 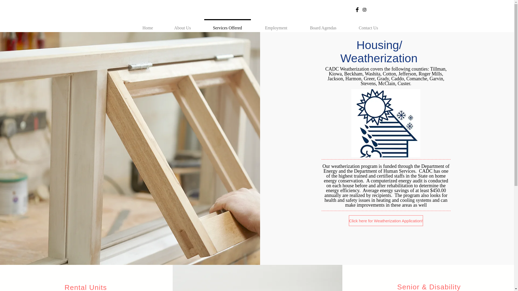 What do you see at coordinates (276, 25) in the screenshot?
I see `Employment` at bounding box center [276, 25].